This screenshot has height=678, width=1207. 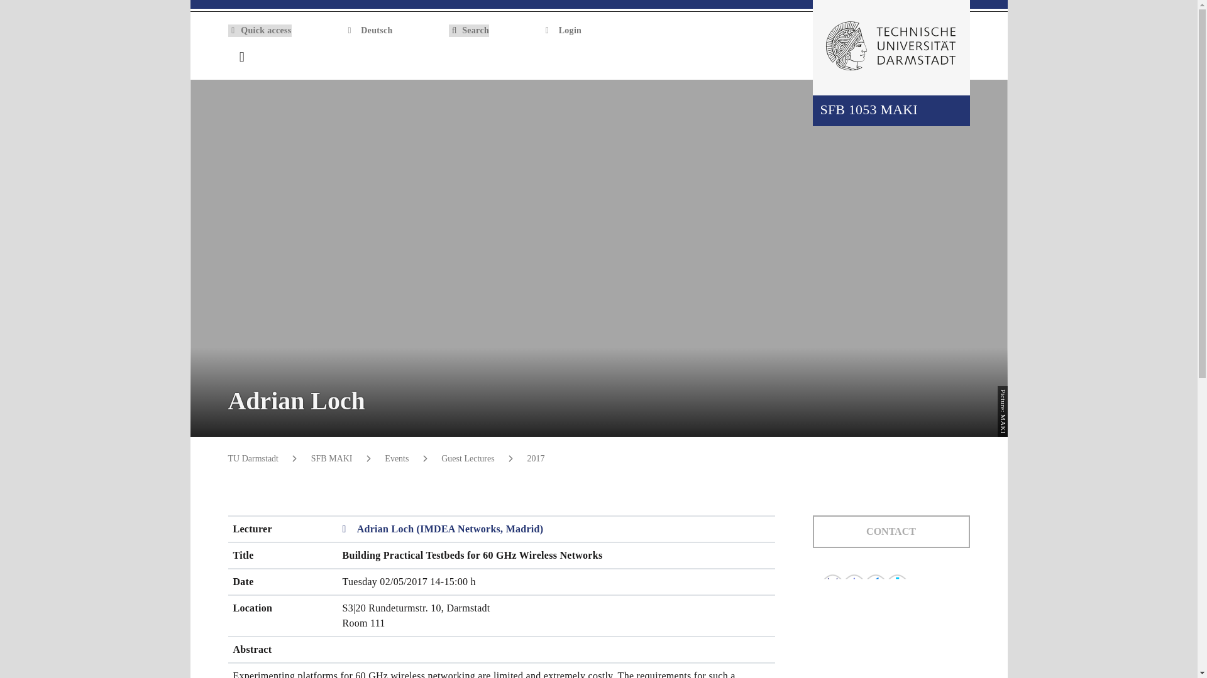 What do you see at coordinates (563, 30) in the screenshot?
I see `Login` at bounding box center [563, 30].